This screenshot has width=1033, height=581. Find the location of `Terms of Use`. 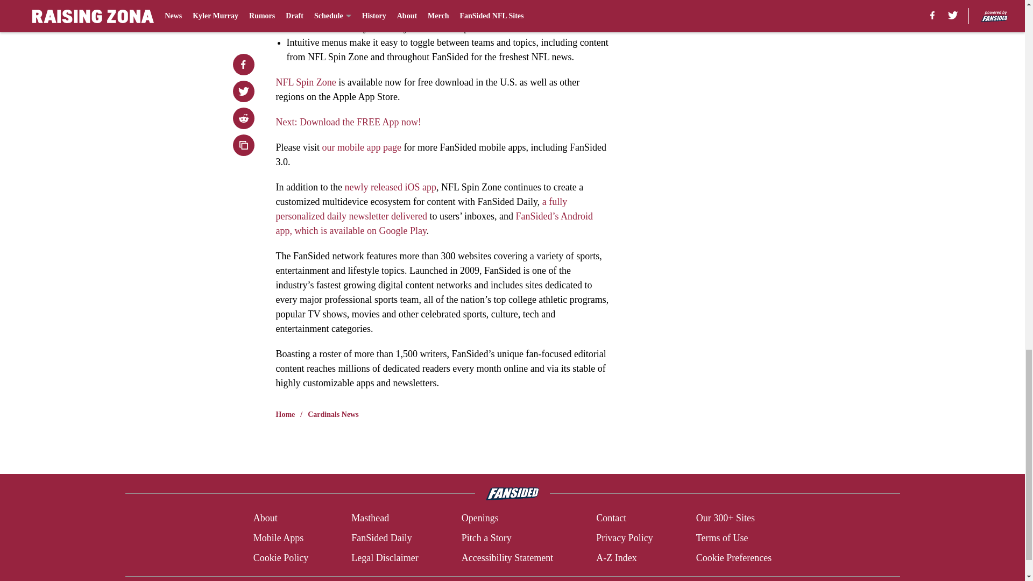

Terms of Use is located at coordinates (722, 538).